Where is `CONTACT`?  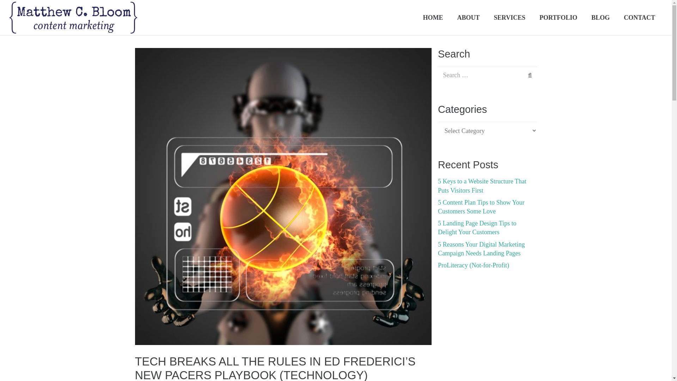 CONTACT is located at coordinates (639, 18).